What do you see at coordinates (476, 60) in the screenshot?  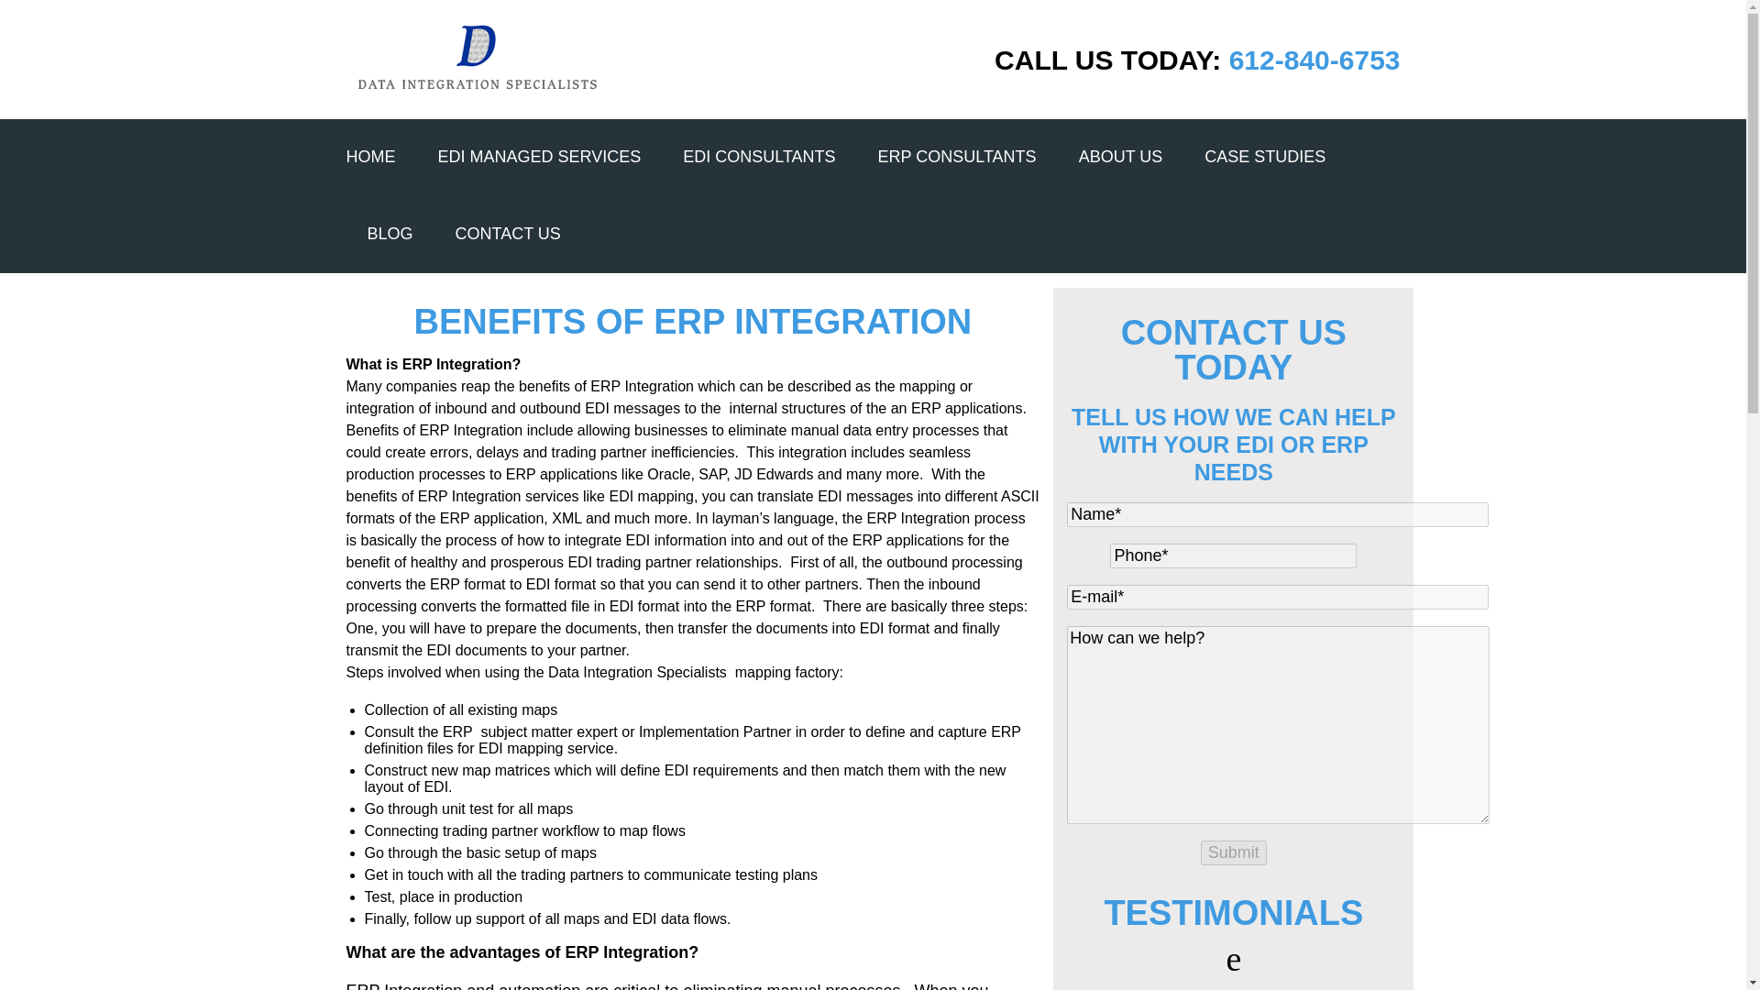 I see `Data Integration Specialists, LLC` at bounding box center [476, 60].